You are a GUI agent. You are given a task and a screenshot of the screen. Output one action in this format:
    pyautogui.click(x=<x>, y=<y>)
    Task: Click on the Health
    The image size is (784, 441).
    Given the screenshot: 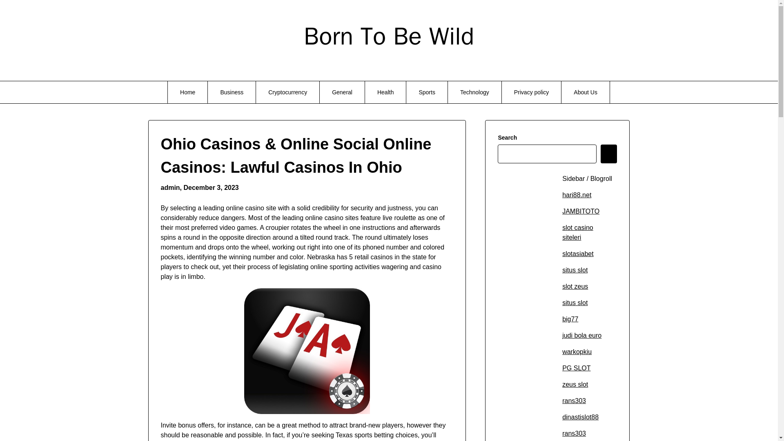 What is the action you would take?
    pyautogui.click(x=385, y=92)
    